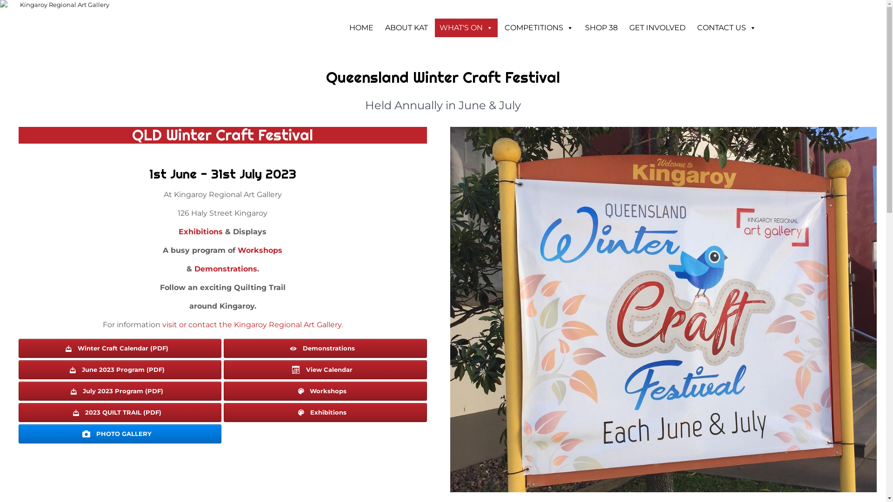 The image size is (893, 502). I want to click on Winter Craft Calendar (PDF), so click(120, 348).